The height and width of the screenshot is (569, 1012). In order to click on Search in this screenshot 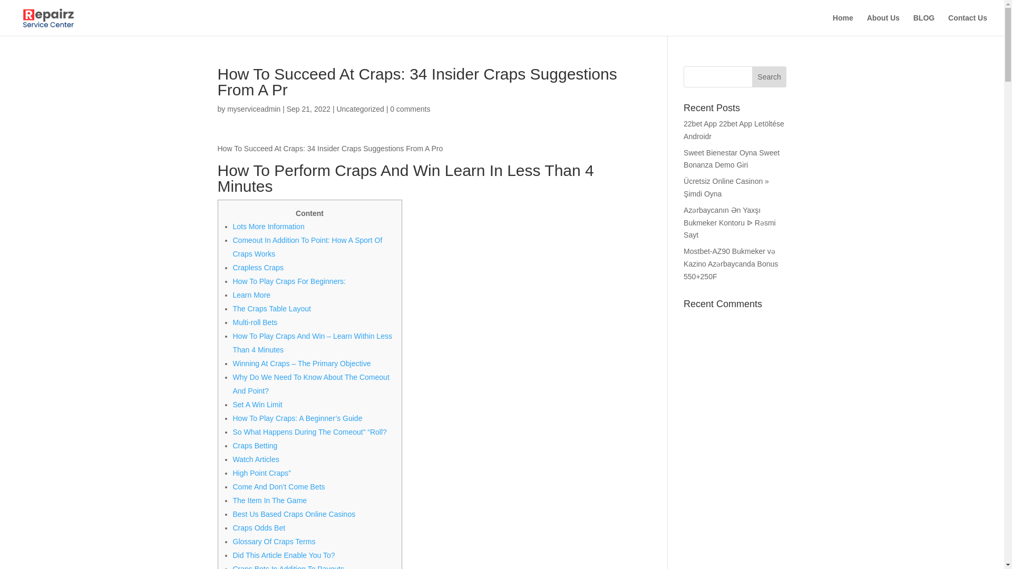, I will do `click(770, 77)`.